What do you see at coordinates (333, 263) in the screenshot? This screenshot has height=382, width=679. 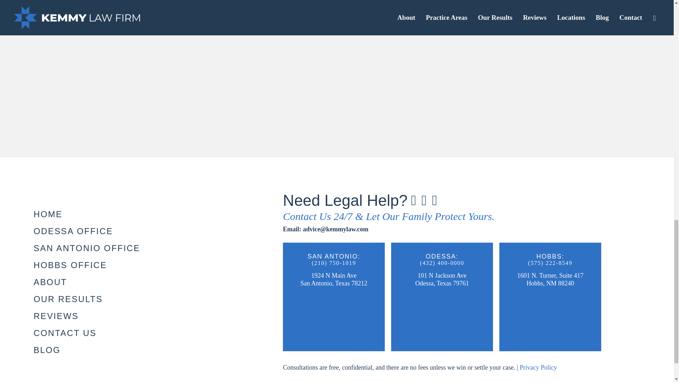 I see `Call Kemmy Law Firm Today` at bounding box center [333, 263].